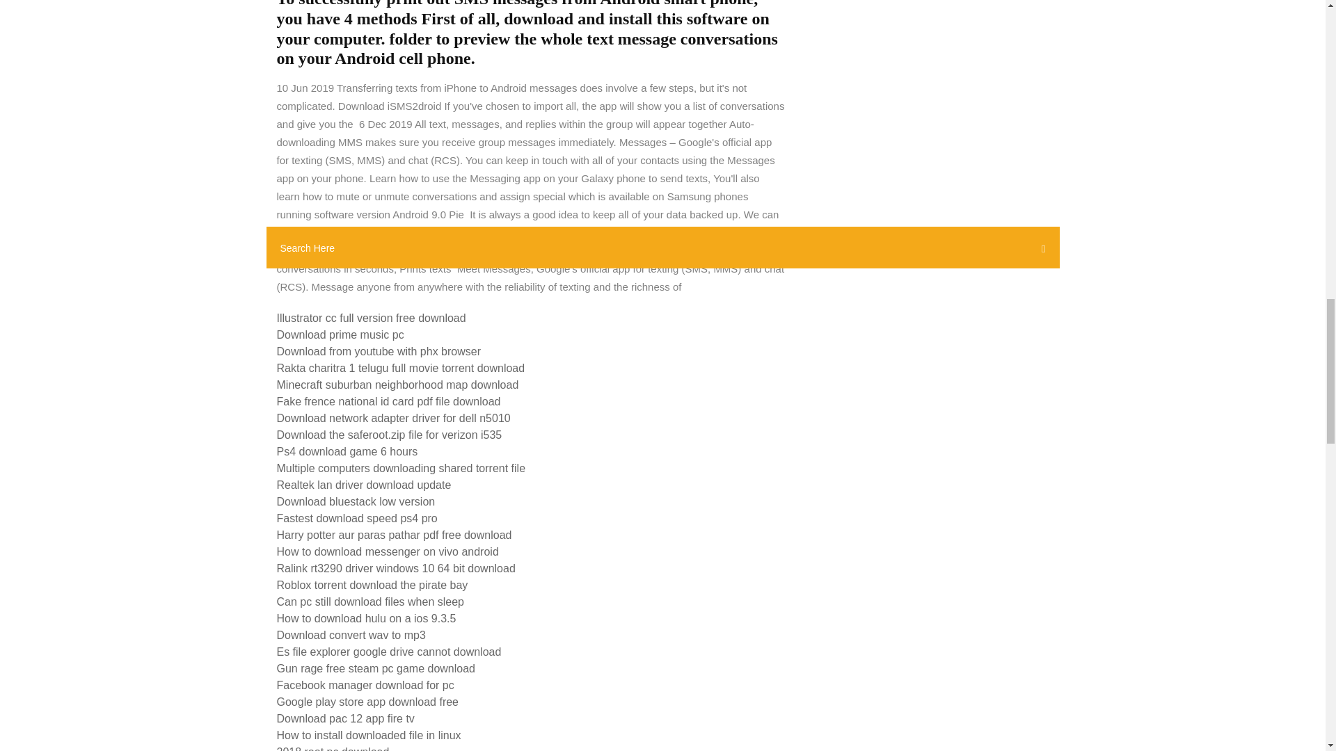 Image resolution: width=1336 pixels, height=751 pixels. What do you see at coordinates (357, 517) in the screenshot?
I see `Fastest download speed ps4 pro` at bounding box center [357, 517].